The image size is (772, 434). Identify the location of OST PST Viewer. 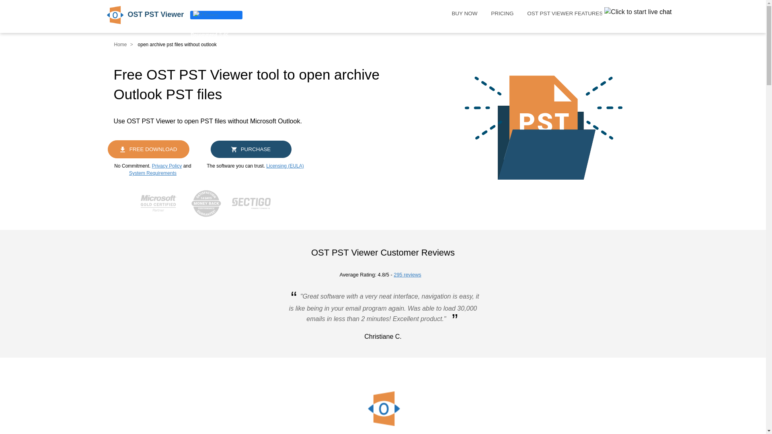
(142, 15).